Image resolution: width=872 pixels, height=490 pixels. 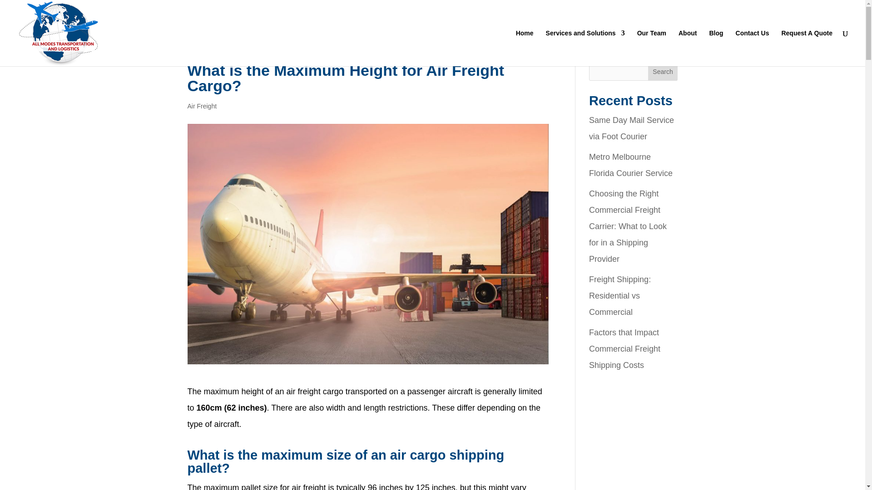 I want to click on Search, so click(x=663, y=72).